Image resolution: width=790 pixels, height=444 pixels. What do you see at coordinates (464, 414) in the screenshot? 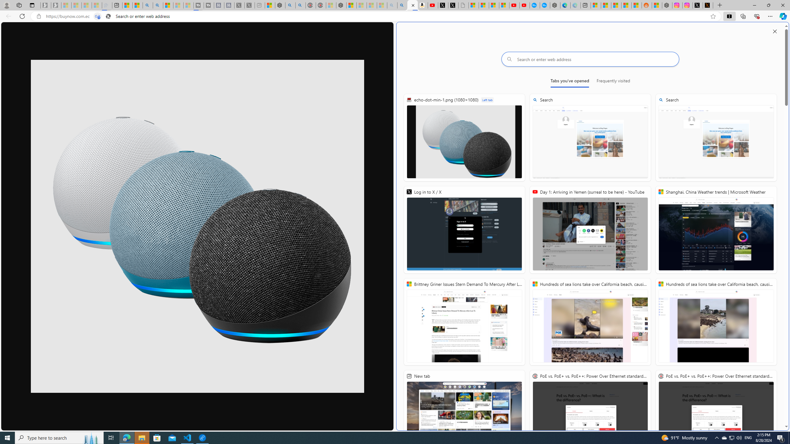
I see `New tab` at bounding box center [464, 414].